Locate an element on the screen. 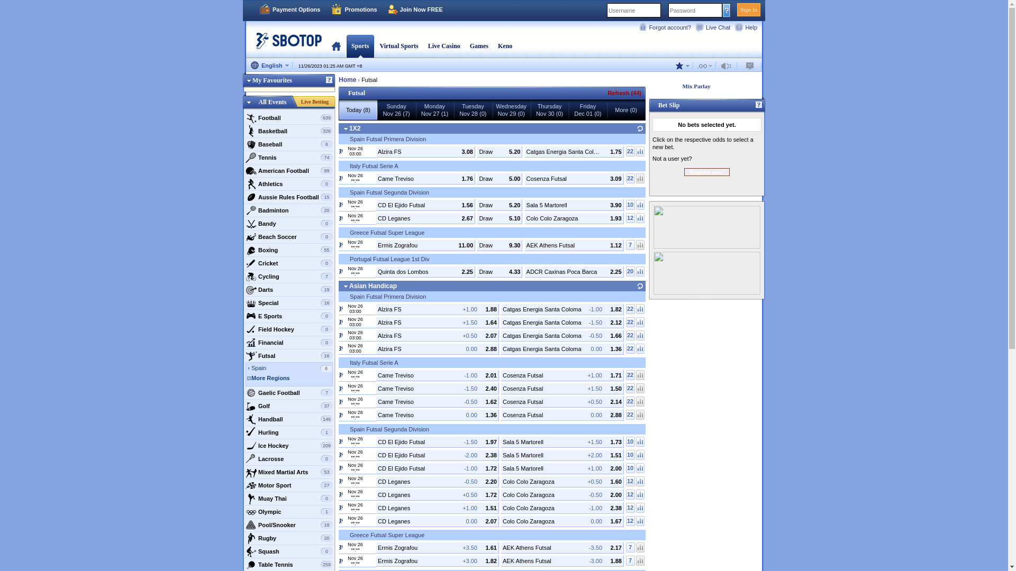  No statistics available is located at coordinates (640, 375).